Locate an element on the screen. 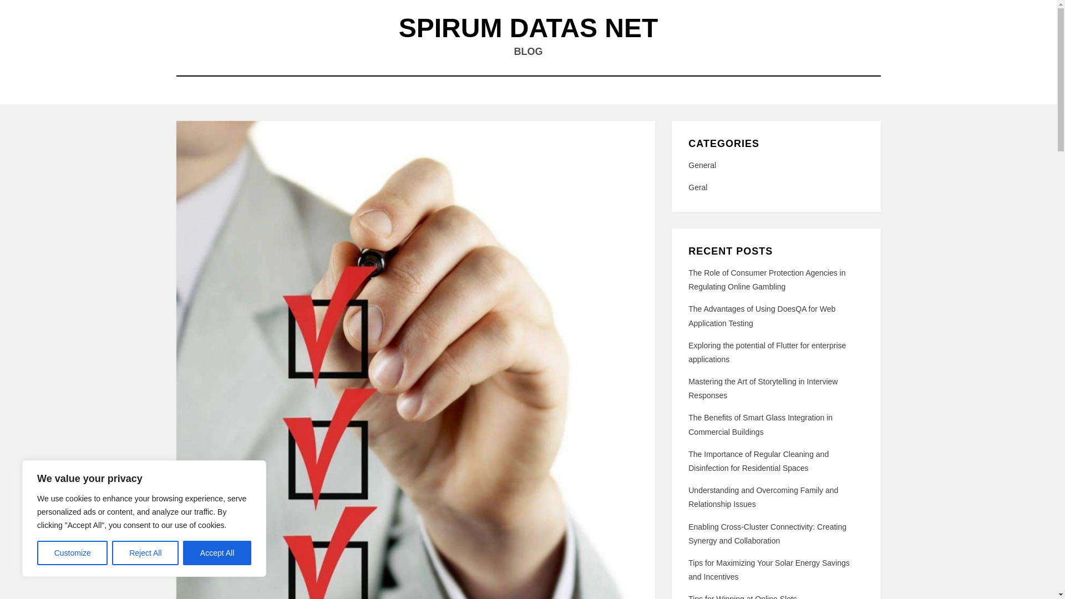  Accept All is located at coordinates (217, 553).